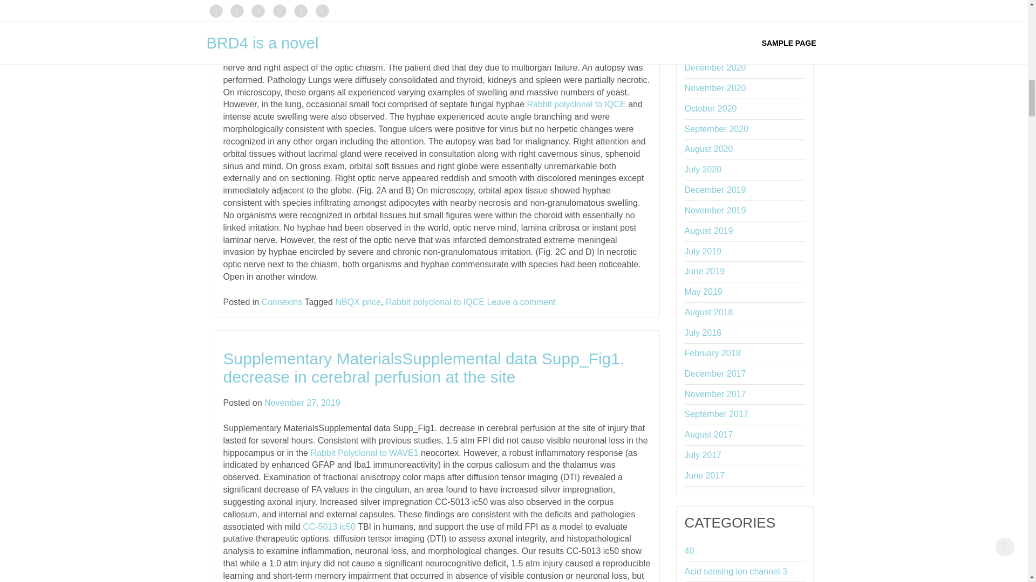 The image size is (1036, 582). Describe the element at coordinates (282, 302) in the screenshot. I see `Connexins` at that location.